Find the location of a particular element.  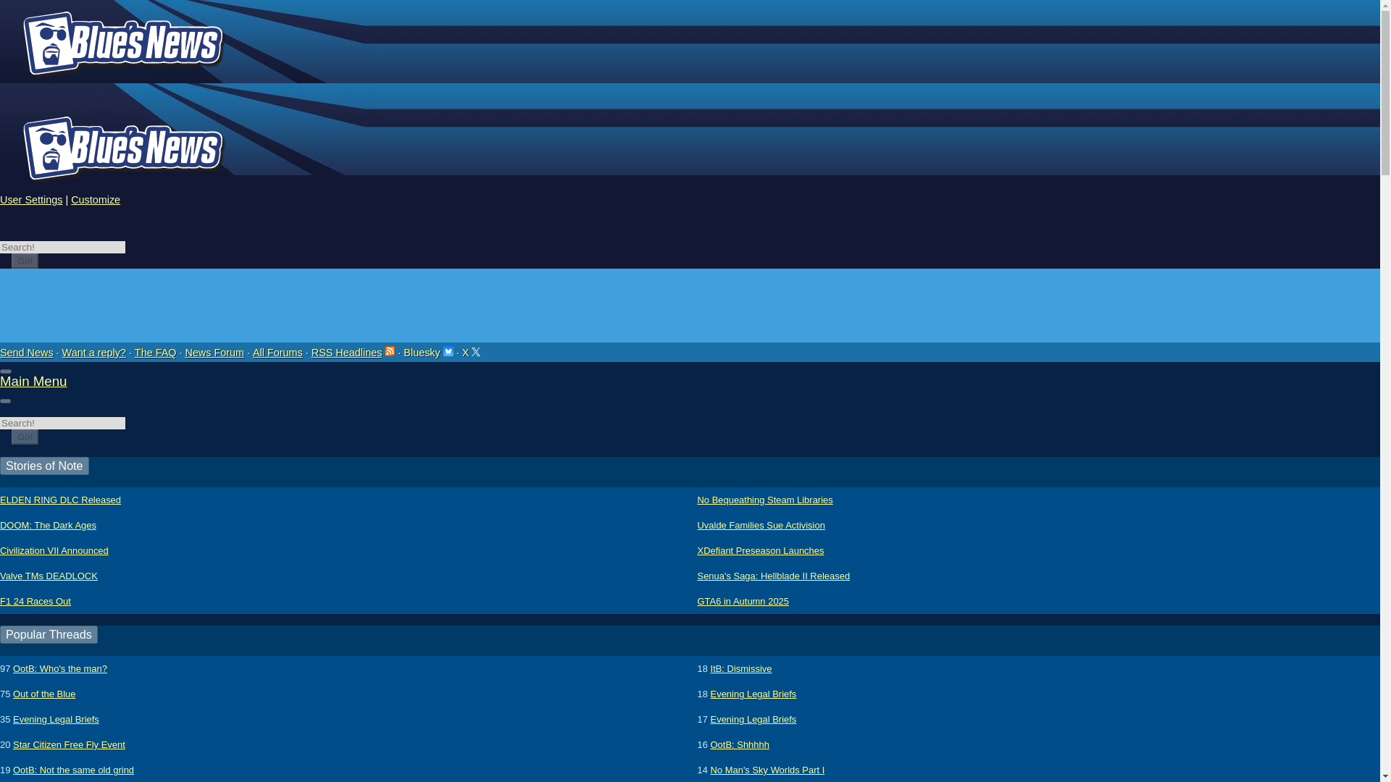

OotB: Who's the man? is located at coordinates (59, 668).